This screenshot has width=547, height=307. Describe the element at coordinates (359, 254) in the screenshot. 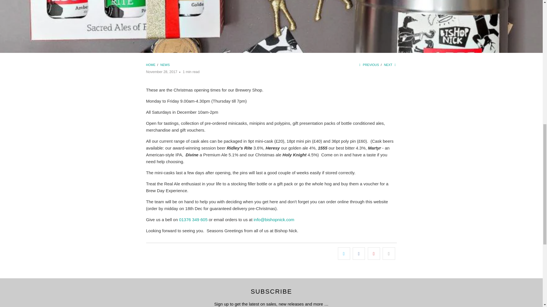

I see `Share this on Facebook` at that location.